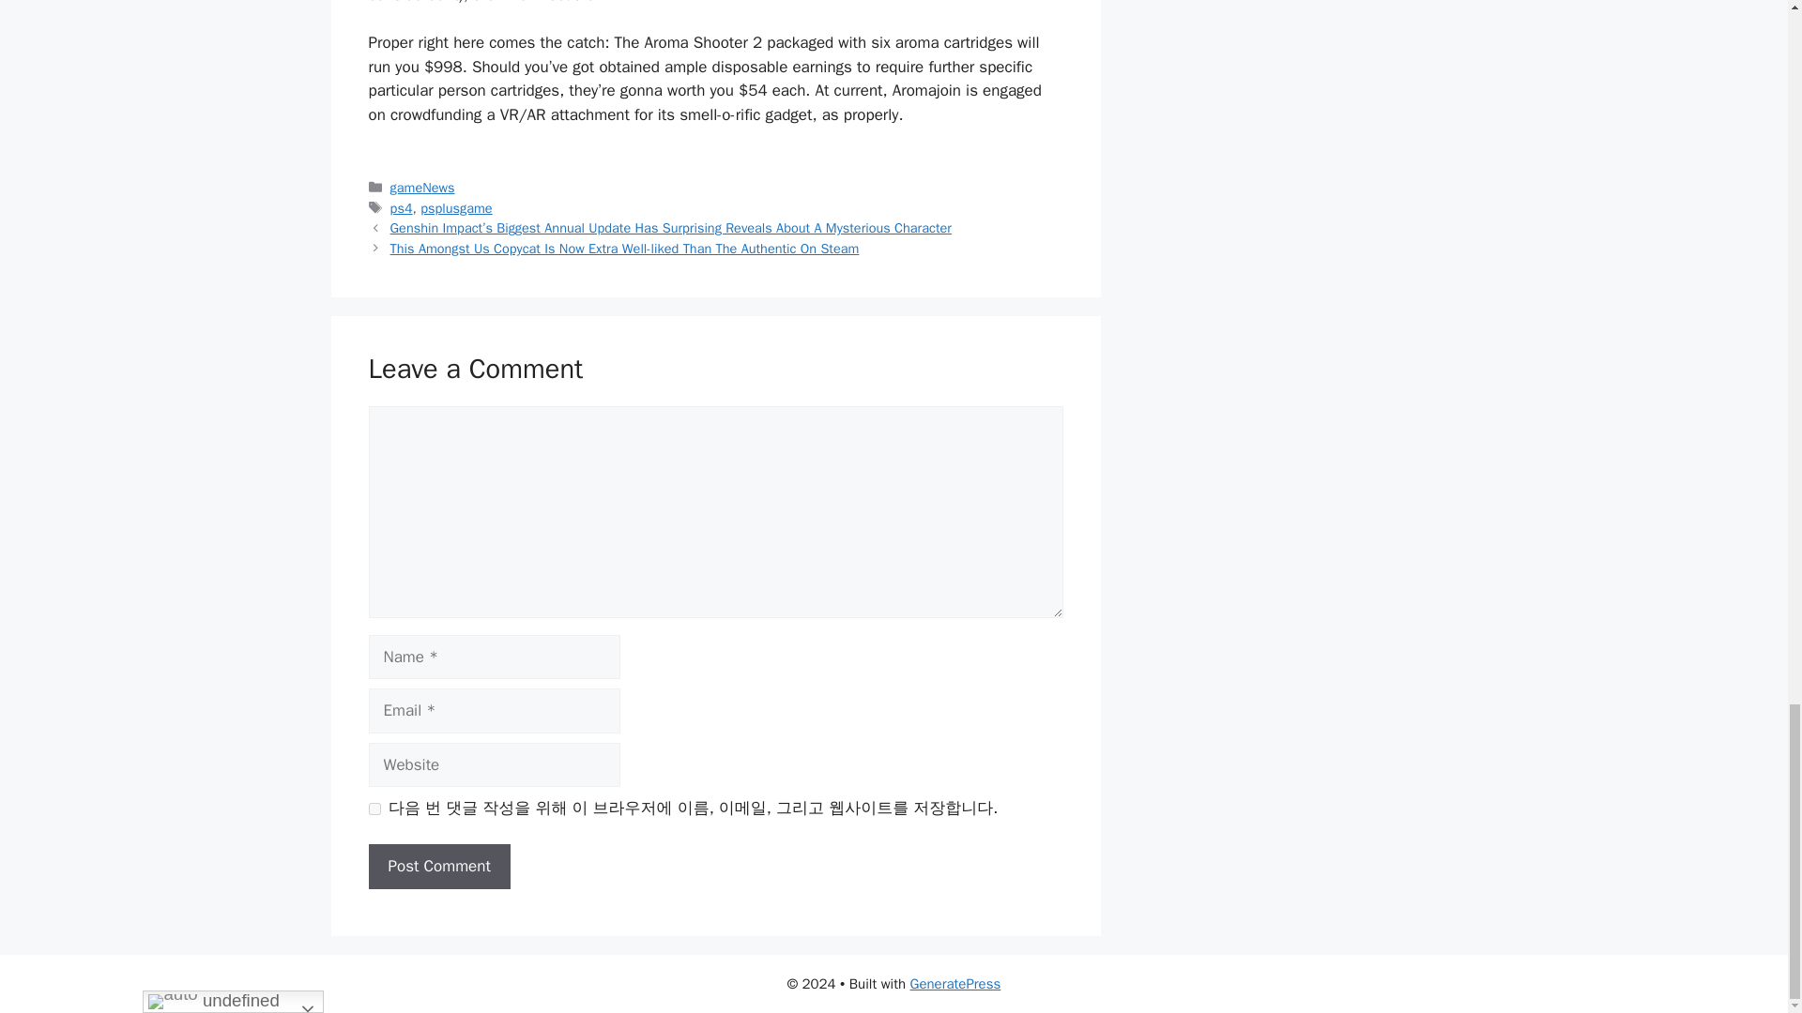 This screenshot has height=1013, width=1802. What do you see at coordinates (374, 809) in the screenshot?
I see `yes` at bounding box center [374, 809].